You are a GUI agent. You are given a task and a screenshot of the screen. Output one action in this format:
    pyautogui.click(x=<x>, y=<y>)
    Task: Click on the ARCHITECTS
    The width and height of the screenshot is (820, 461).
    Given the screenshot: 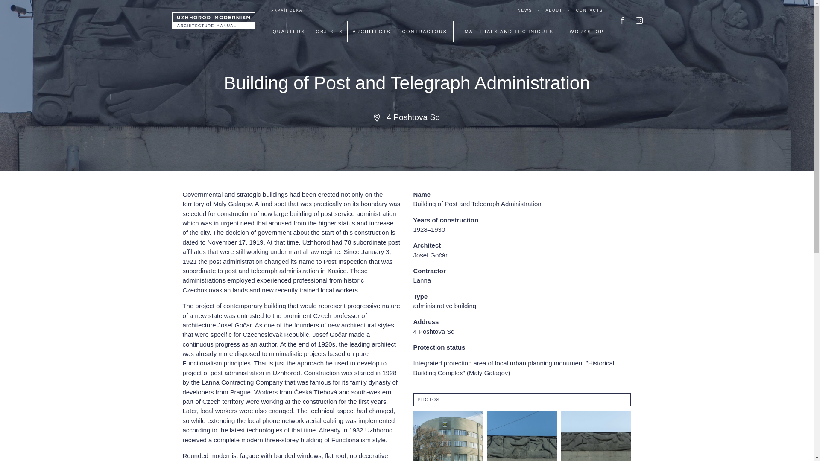 What is the action you would take?
    pyautogui.click(x=372, y=39)
    